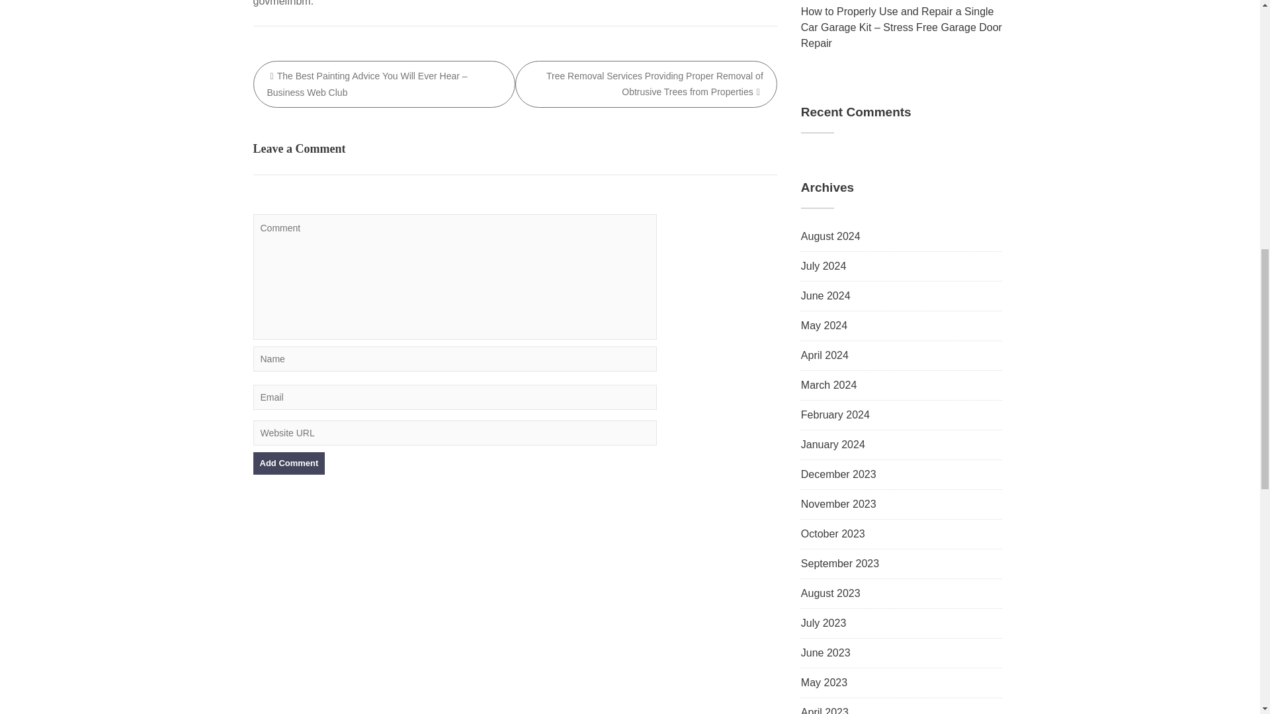  I want to click on April 2023, so click(824, 710).